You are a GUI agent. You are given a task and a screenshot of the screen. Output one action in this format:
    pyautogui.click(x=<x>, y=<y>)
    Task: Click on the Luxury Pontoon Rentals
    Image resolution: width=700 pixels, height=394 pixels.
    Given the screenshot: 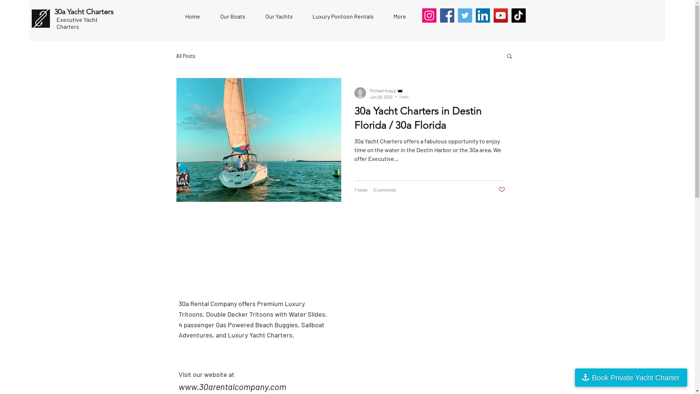 What is the action you would take?
    pyautogui.click(x=396, y=19)
    